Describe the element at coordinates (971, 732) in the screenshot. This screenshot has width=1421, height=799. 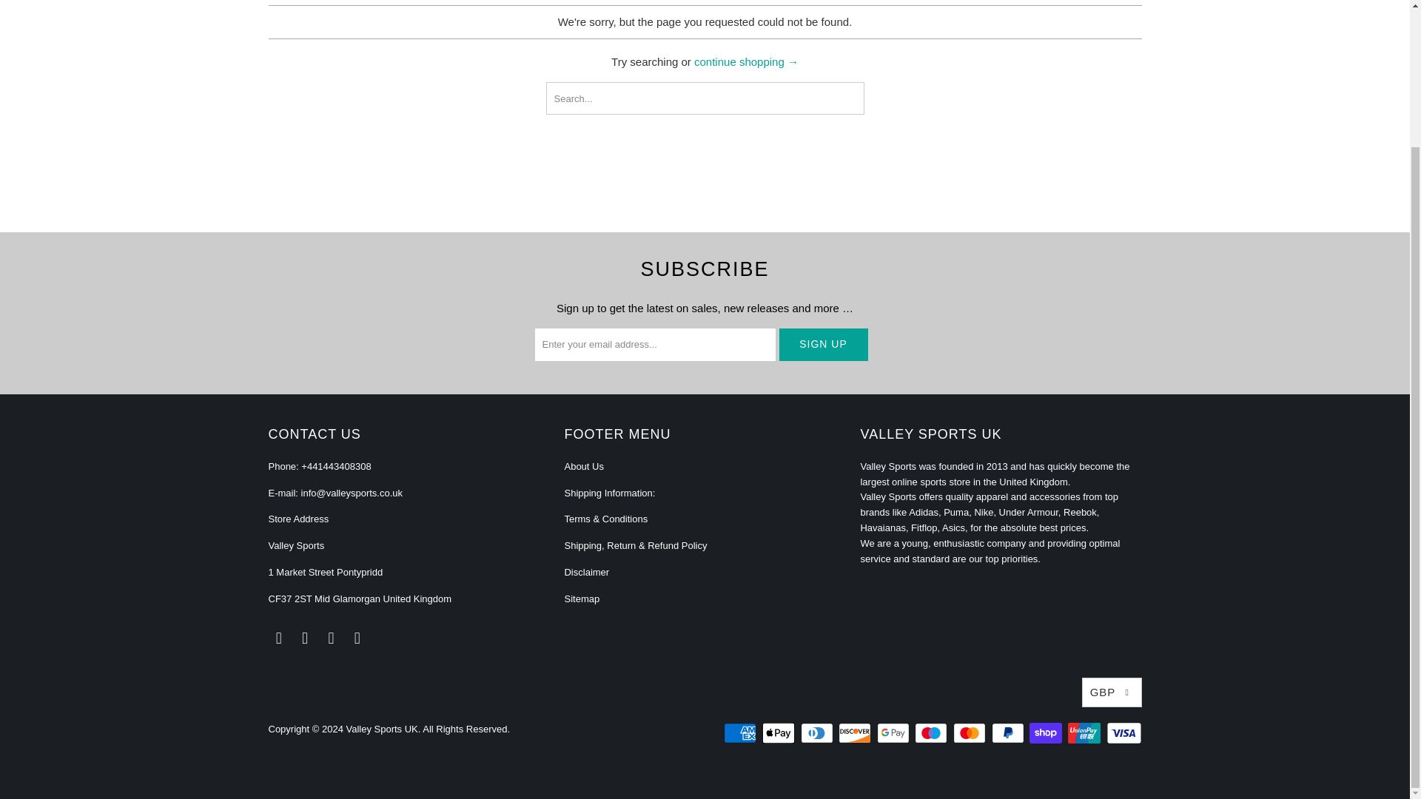
I see `Mastercard` at that location.